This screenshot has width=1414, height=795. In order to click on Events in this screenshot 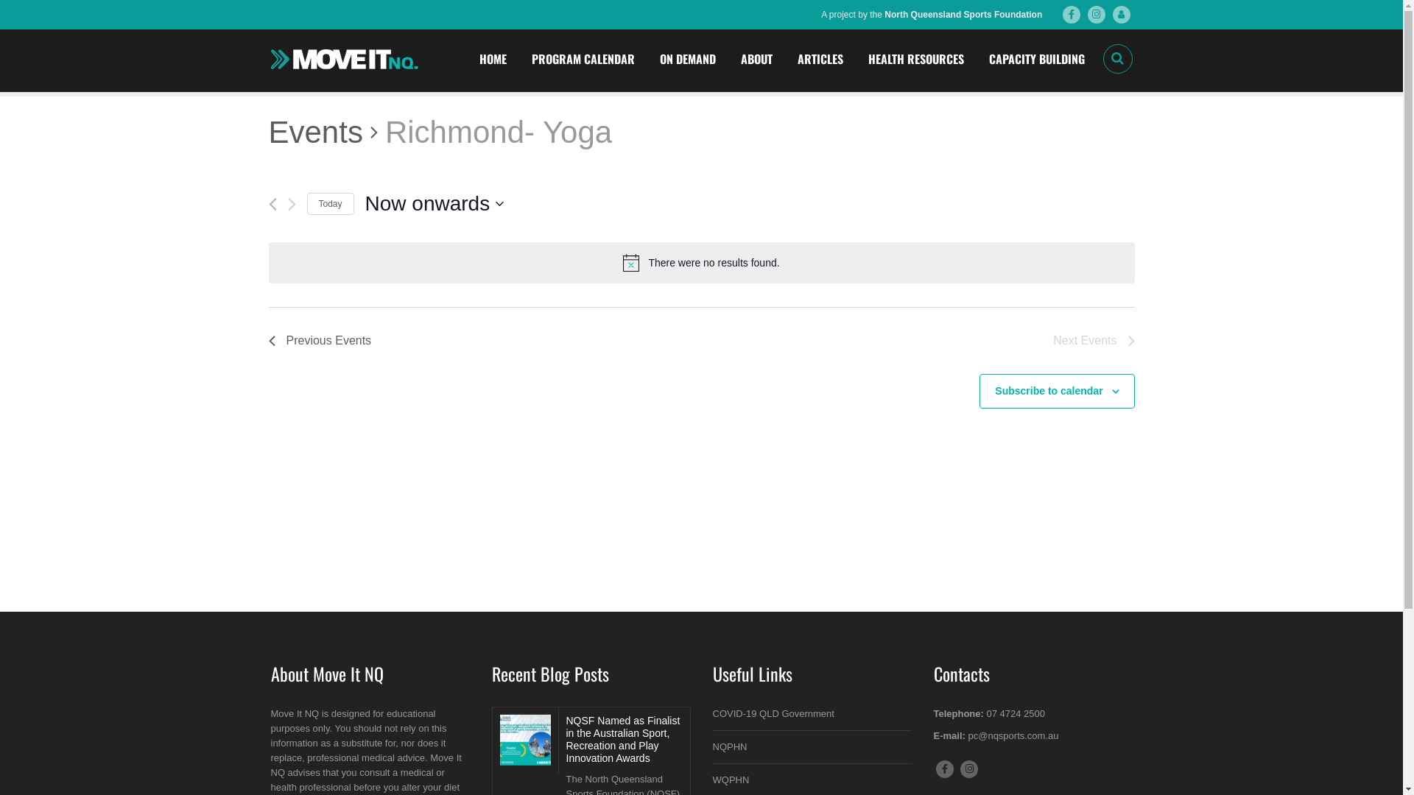, I will do `click(315, 132)`.